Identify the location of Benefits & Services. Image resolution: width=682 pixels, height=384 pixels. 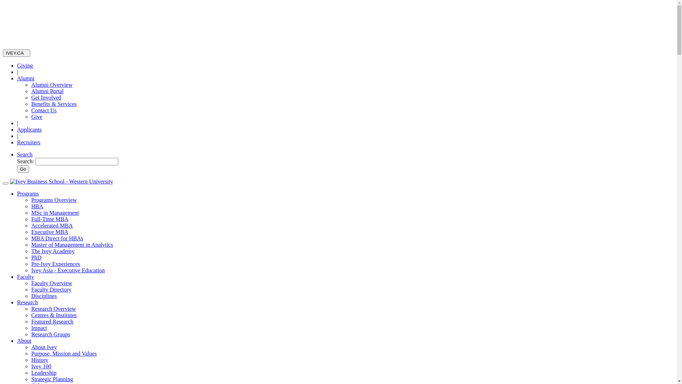
(54, 104).